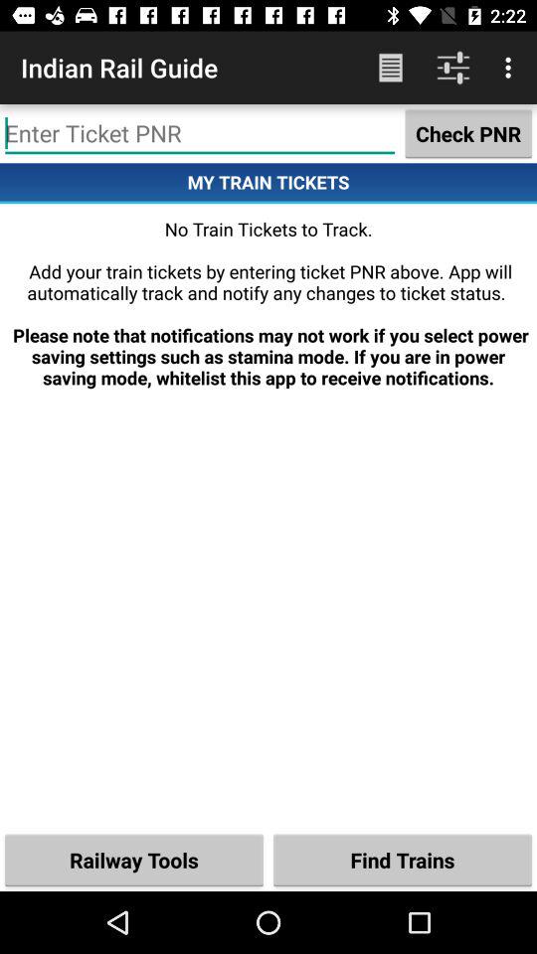  I want to click on choose the icon to the right of the railway tools icon, so click(403, 859).